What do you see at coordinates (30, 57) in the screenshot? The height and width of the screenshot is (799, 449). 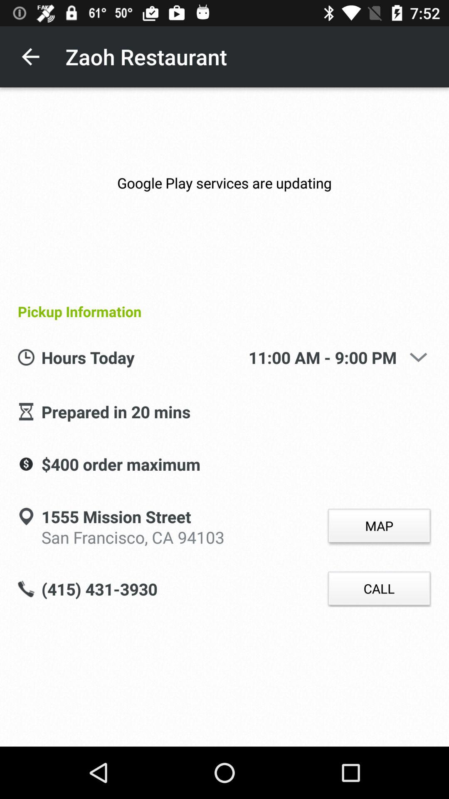 I see `choose icon next to zaoh restaurant item` at bounding box center [30, 57].